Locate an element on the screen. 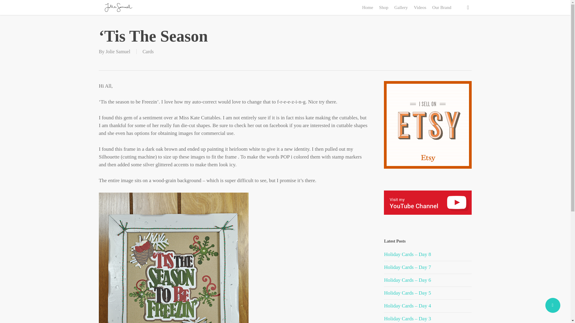  Posts by Jolie Samuel is located at coordinates (118, 51).